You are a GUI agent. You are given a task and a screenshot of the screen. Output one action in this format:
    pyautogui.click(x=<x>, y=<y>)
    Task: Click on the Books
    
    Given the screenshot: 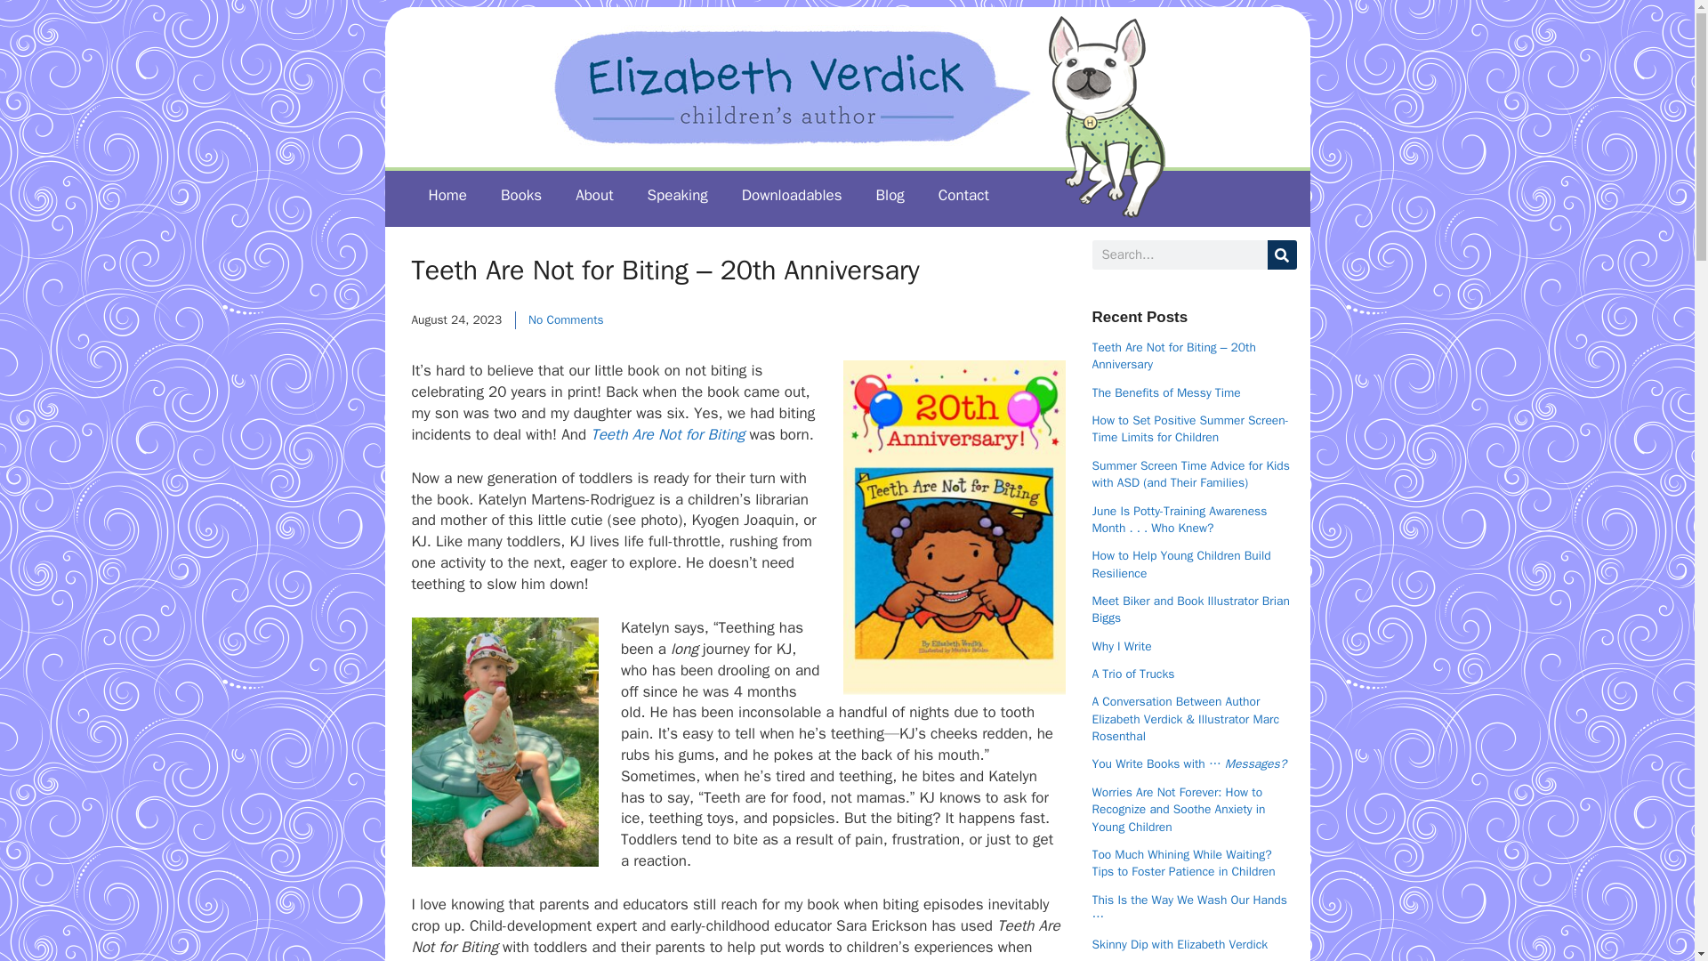 What is the action you would take?
    pyautogui.click(x=520, y=196)
    